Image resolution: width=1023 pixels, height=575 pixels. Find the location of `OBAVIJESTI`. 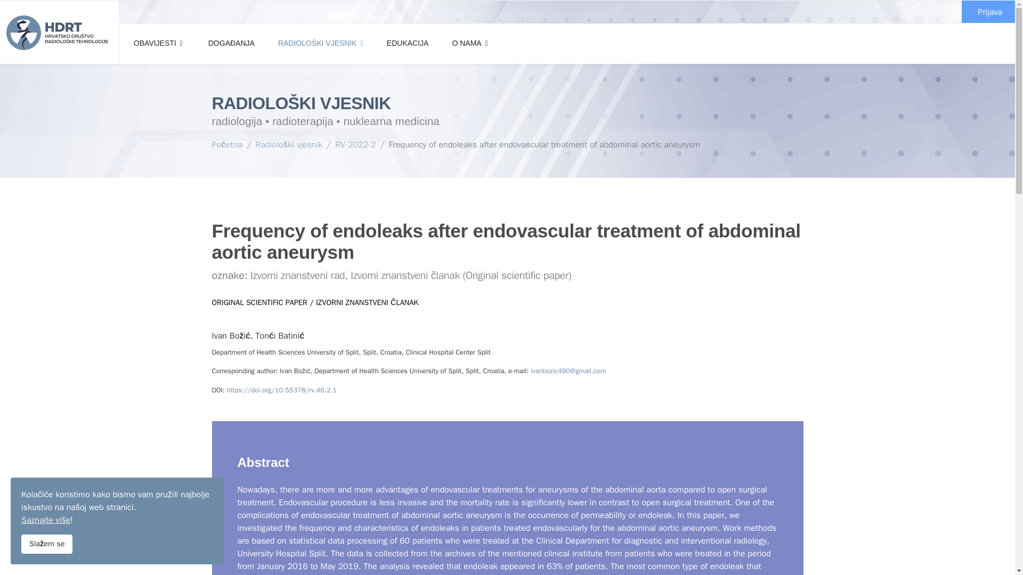

OBAVIJESTI is located at coordinates (158, 43).